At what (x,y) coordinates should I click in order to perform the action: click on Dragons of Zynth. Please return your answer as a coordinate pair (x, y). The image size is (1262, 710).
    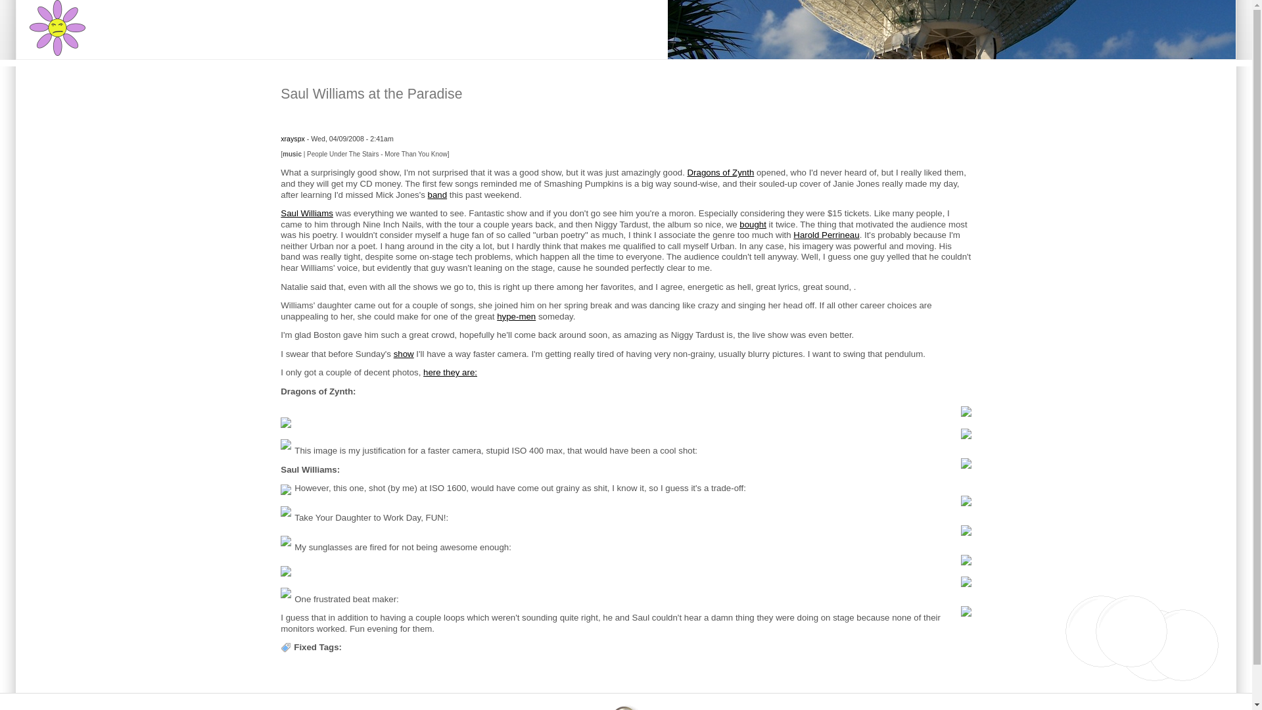
    Looking at the image, I should click on (721, 172).